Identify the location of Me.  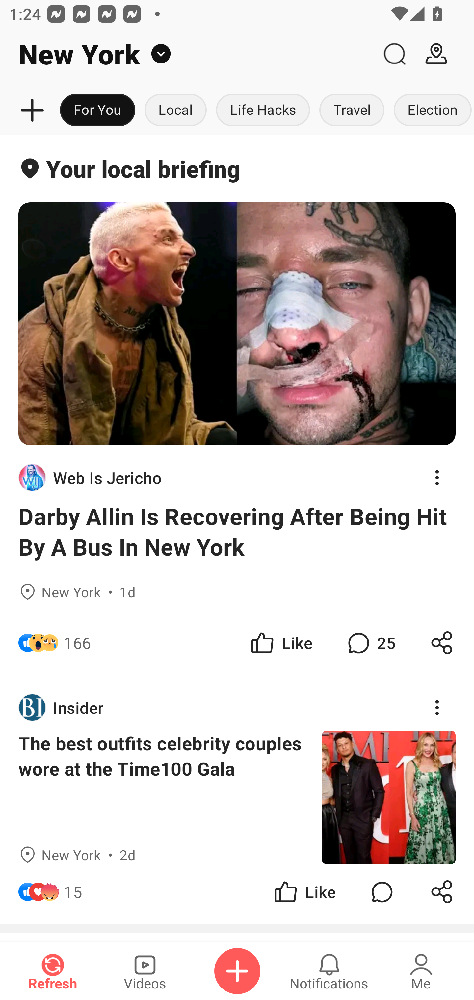
(421, 971).